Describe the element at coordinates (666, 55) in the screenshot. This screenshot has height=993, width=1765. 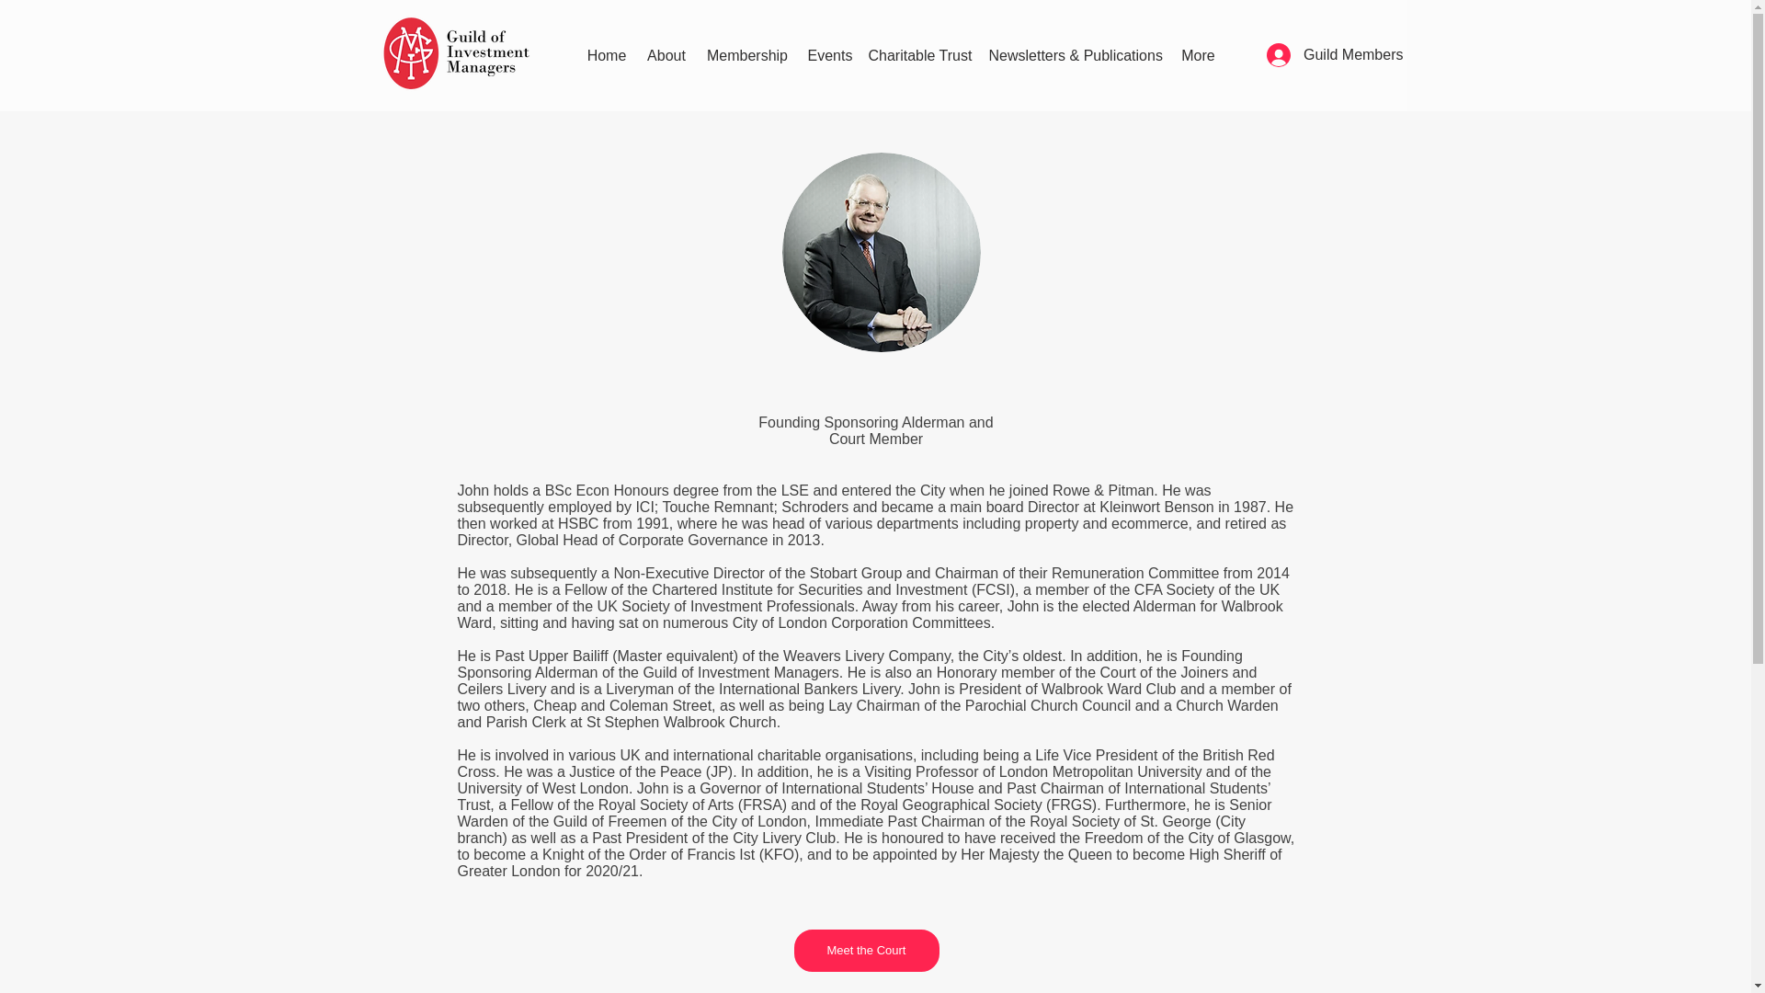
I see `About` at that location.